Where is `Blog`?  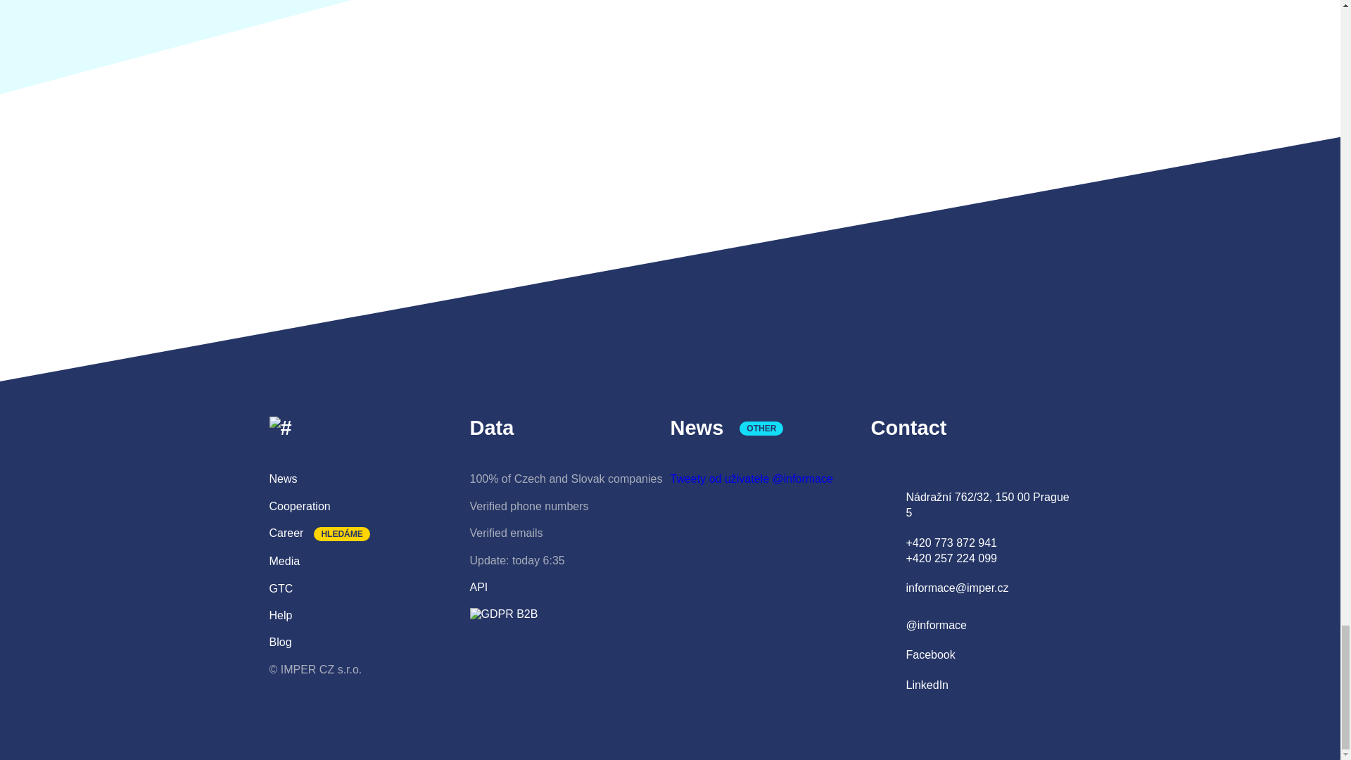
Blog is located at coordinates (280, 642).